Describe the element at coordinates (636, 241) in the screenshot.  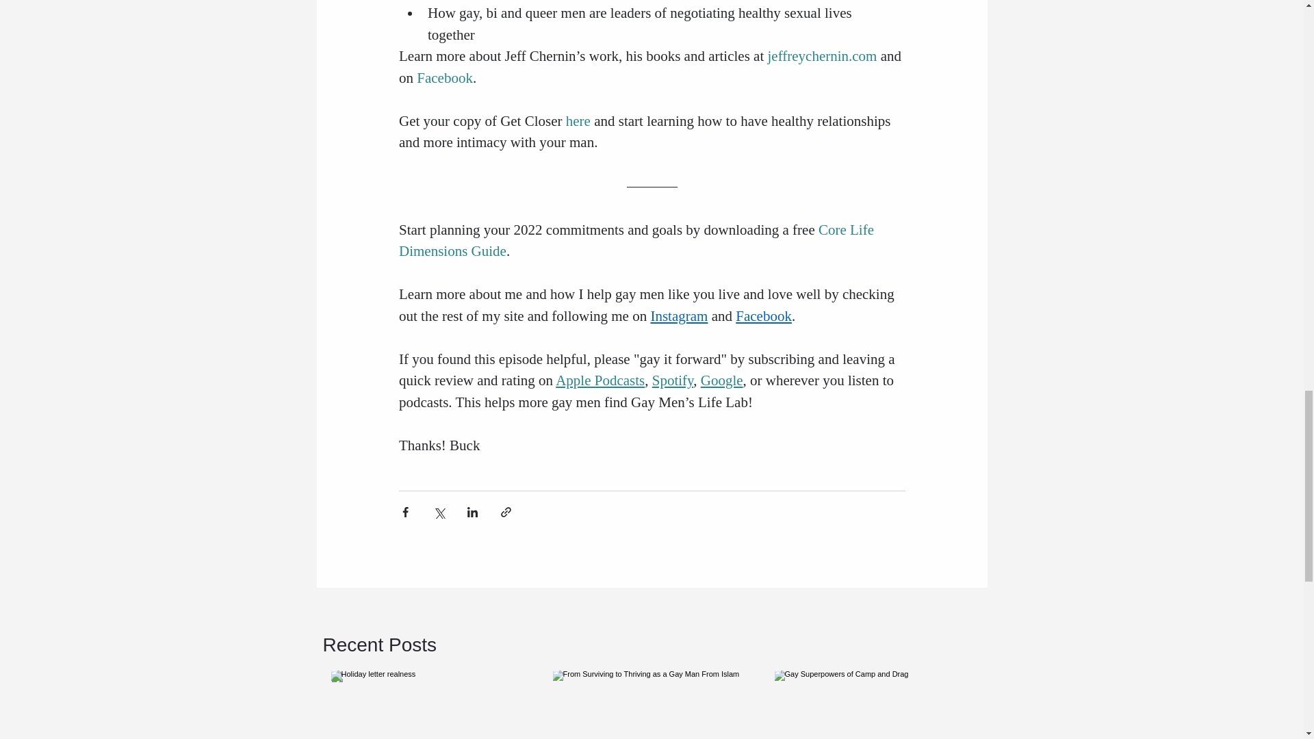
I see `Core Life Dimensions Guide` at that location.